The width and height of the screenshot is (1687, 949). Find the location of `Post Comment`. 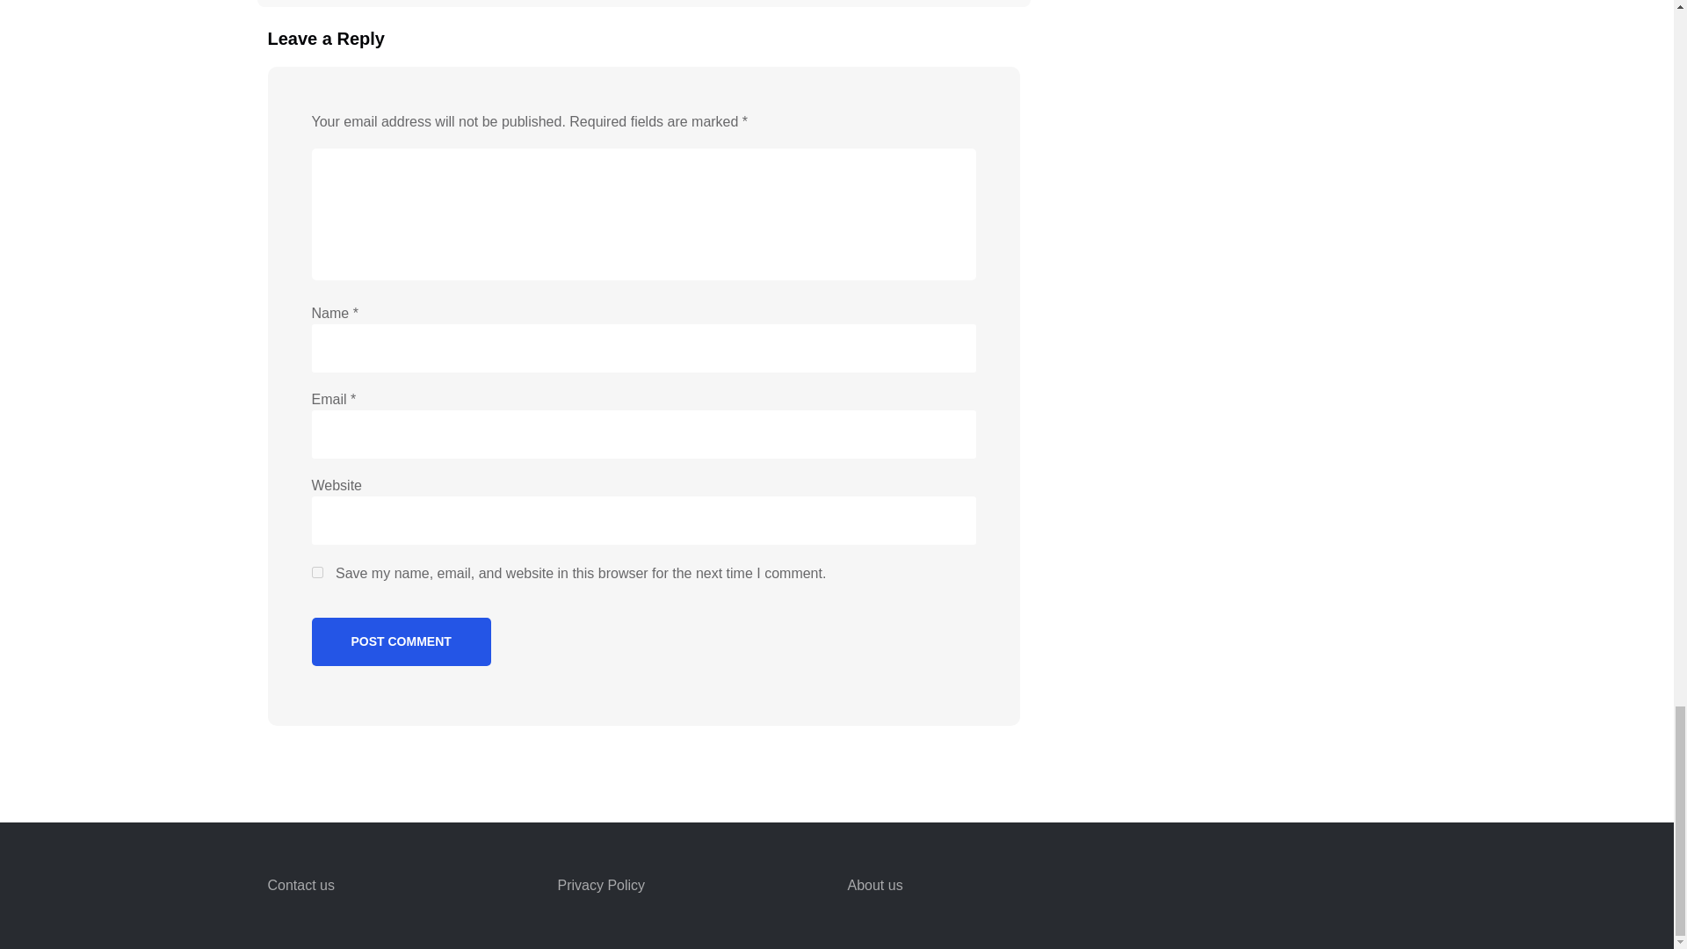

Post Comment is located at coordinates (401, 641).